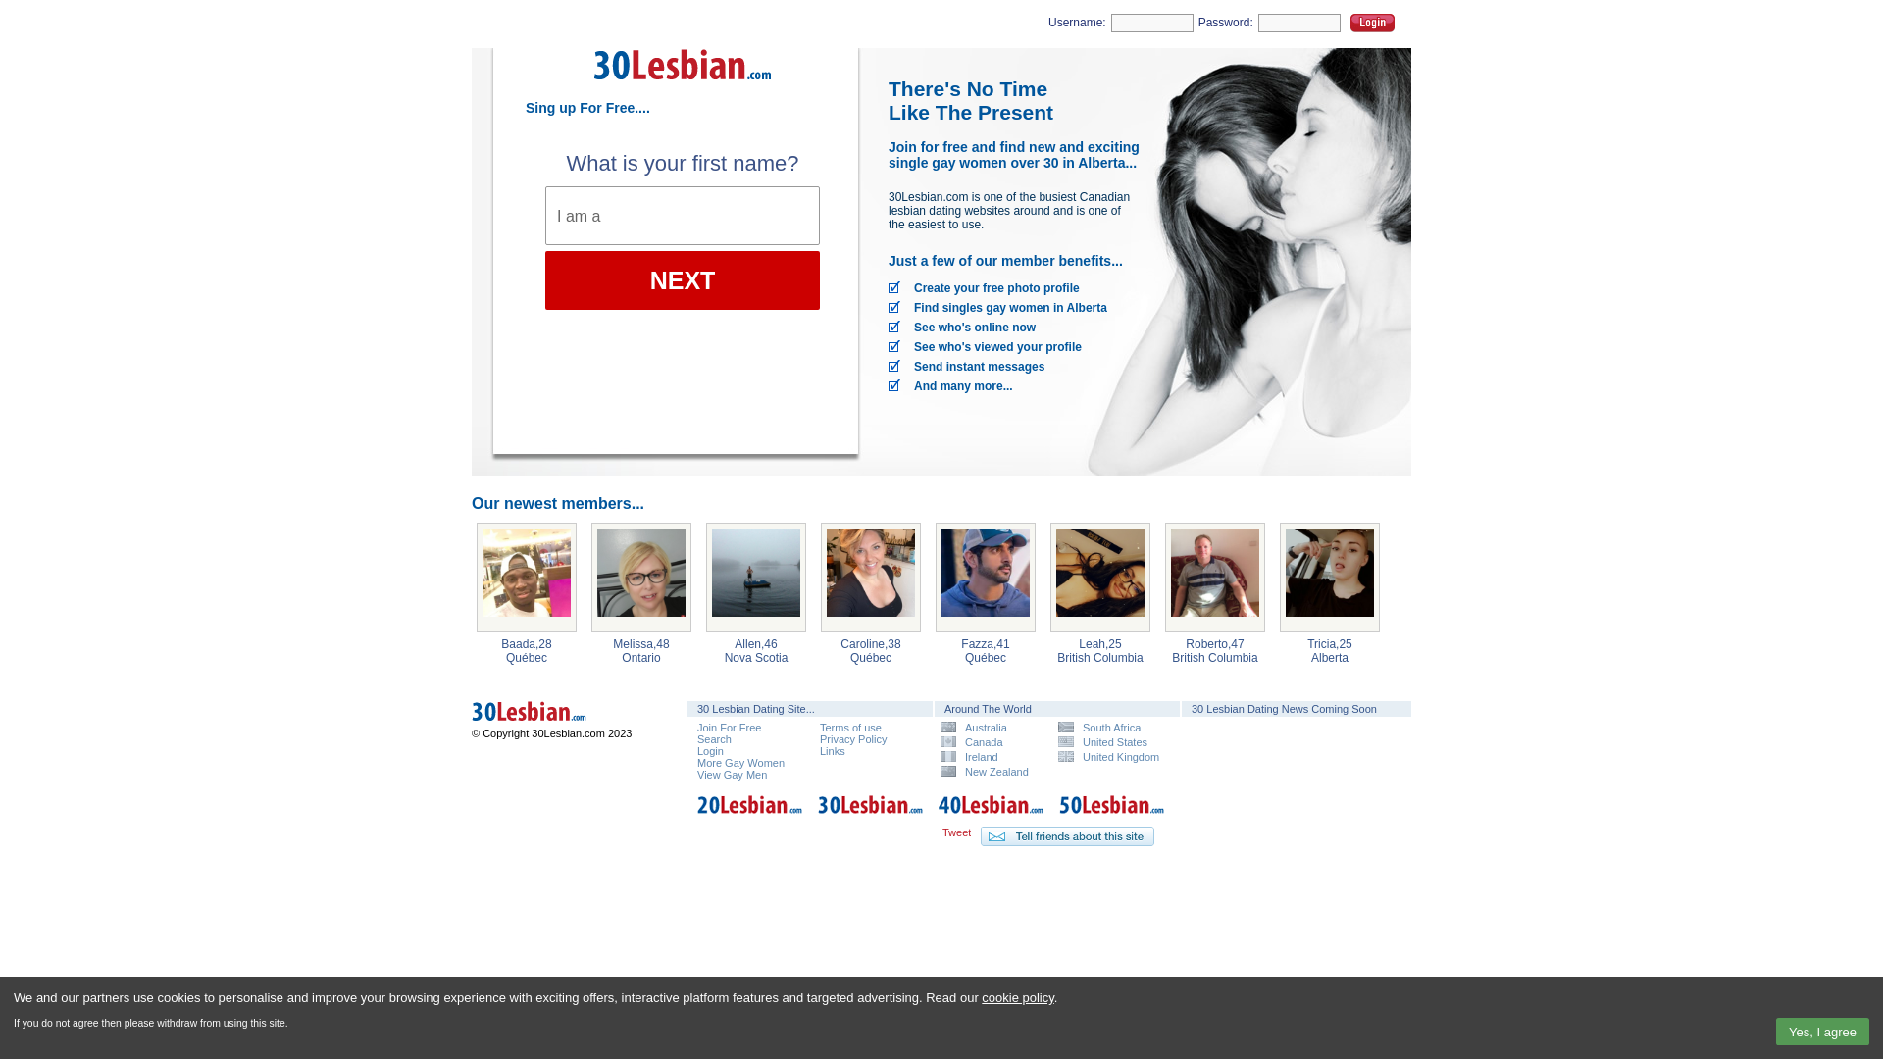  I want to click on Roberto, 47 from Port Coquitlam, British Columbia, so click(1215, 578).